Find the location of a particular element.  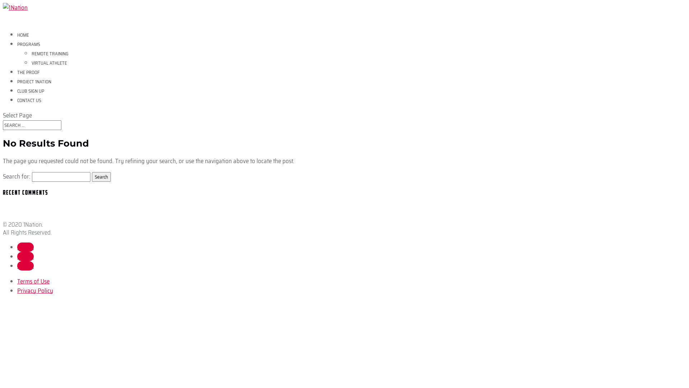

Search is located at coordinates (101, 177).